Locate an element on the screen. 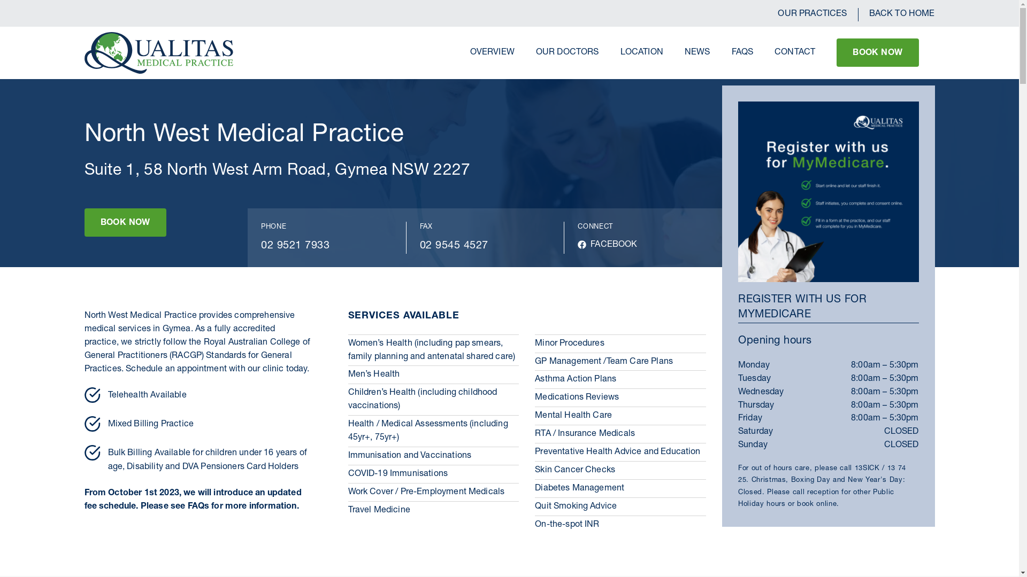 This screenshot has height=577, width=1027. CONTACT is located at coordinates (795, 53).